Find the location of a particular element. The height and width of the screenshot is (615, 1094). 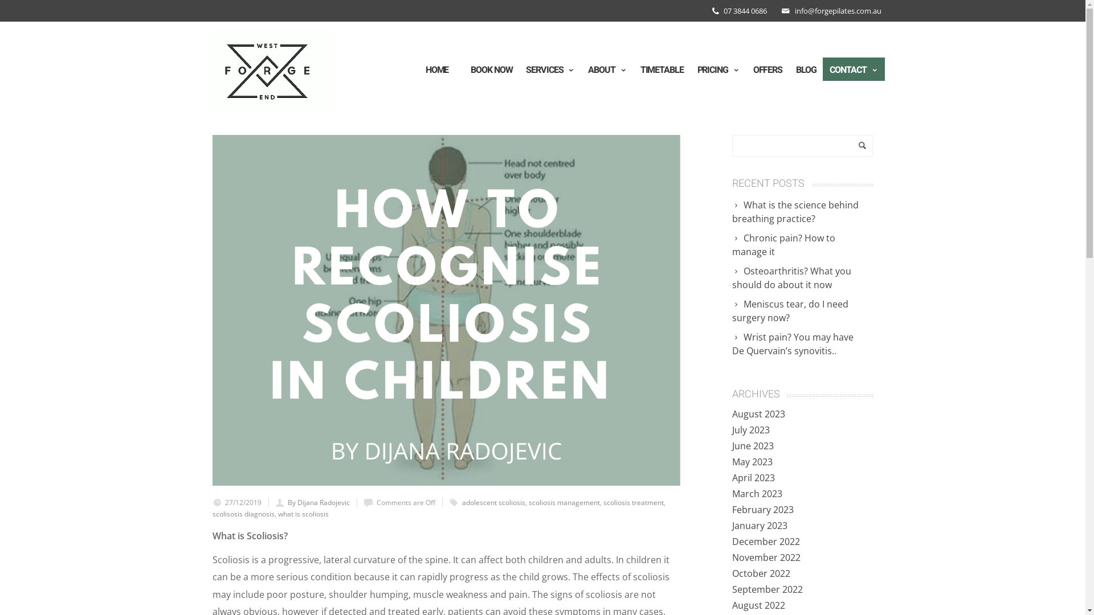

info@forgepilates.com.au is located at coordinates (838, 11).